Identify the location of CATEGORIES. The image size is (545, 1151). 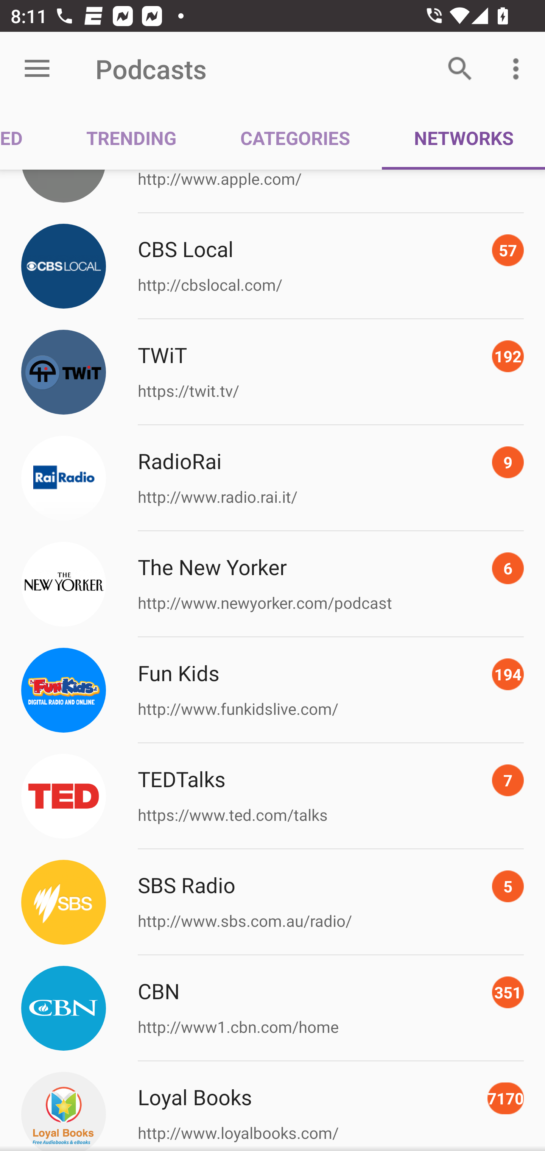
(295, 137).